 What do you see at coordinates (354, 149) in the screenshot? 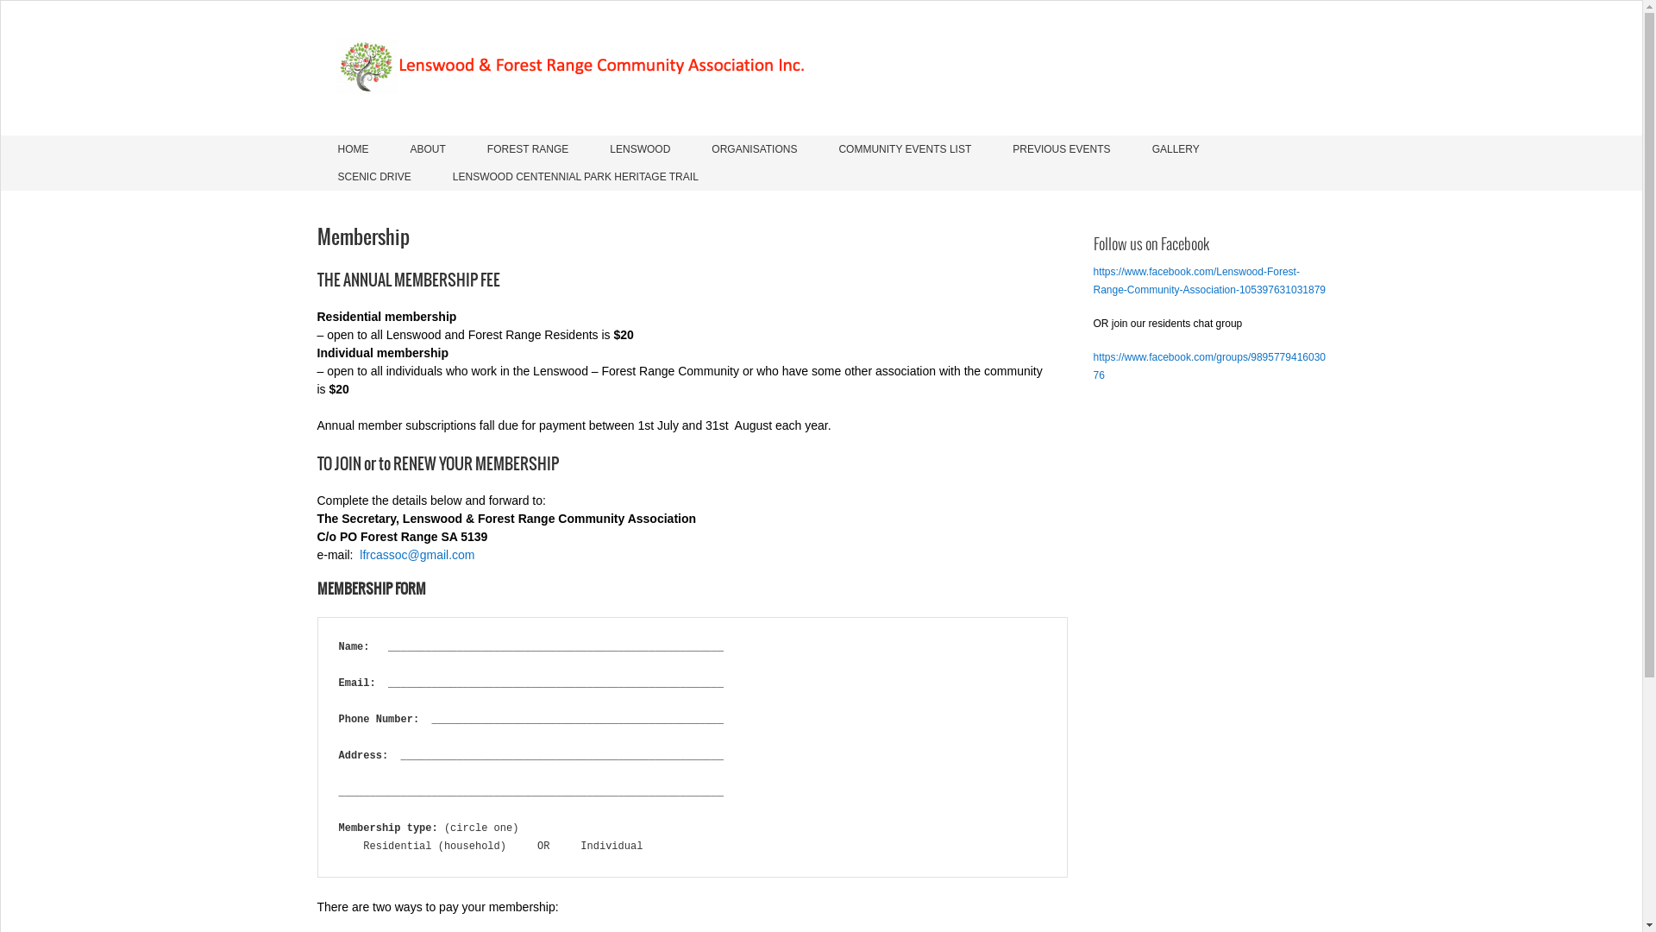
I see `HOME` at bounding box center [354, 149].